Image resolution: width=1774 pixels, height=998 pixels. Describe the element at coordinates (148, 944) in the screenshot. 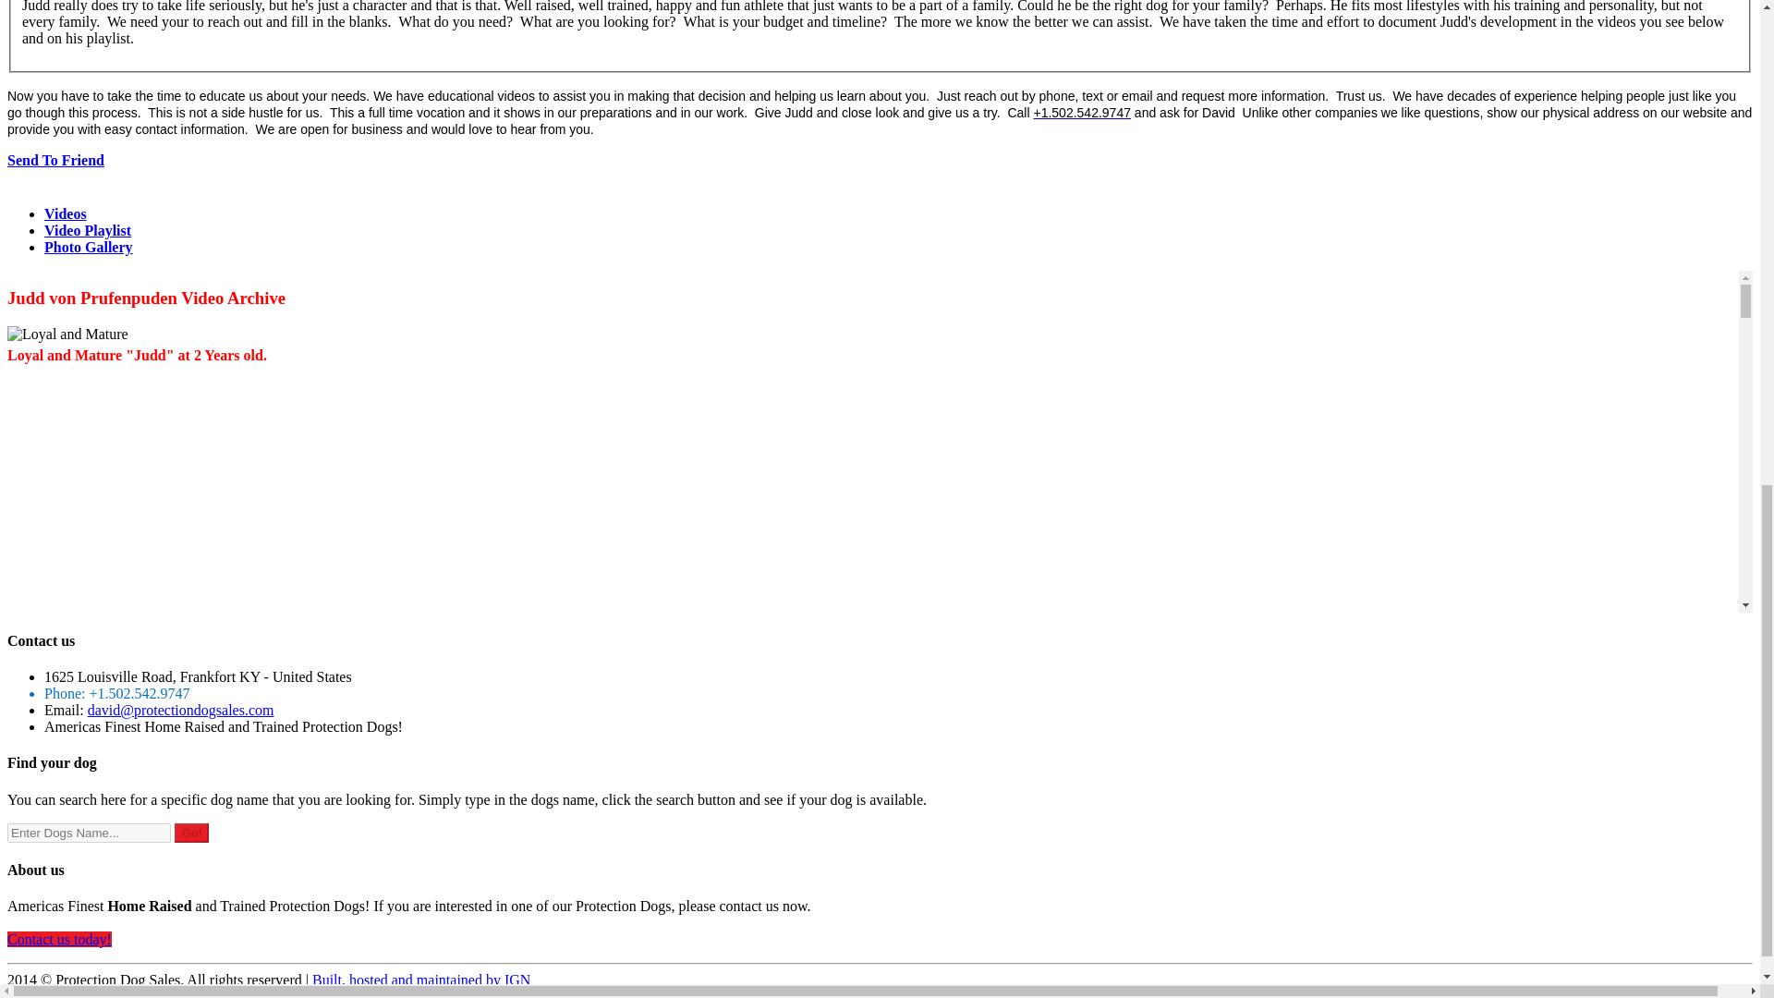

I see `Offleash Halloween Agility Course Fun With ` at that location.